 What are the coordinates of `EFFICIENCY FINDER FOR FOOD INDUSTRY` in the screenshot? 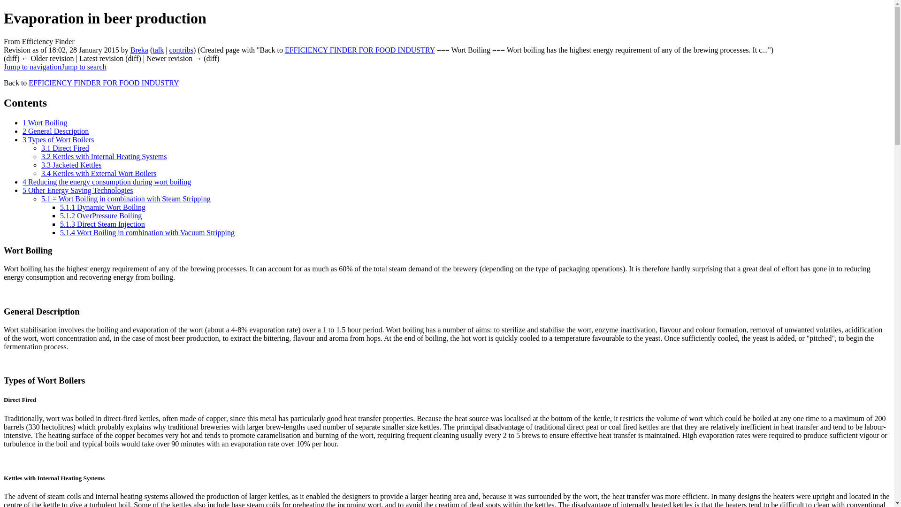 It's located at (103, 83).